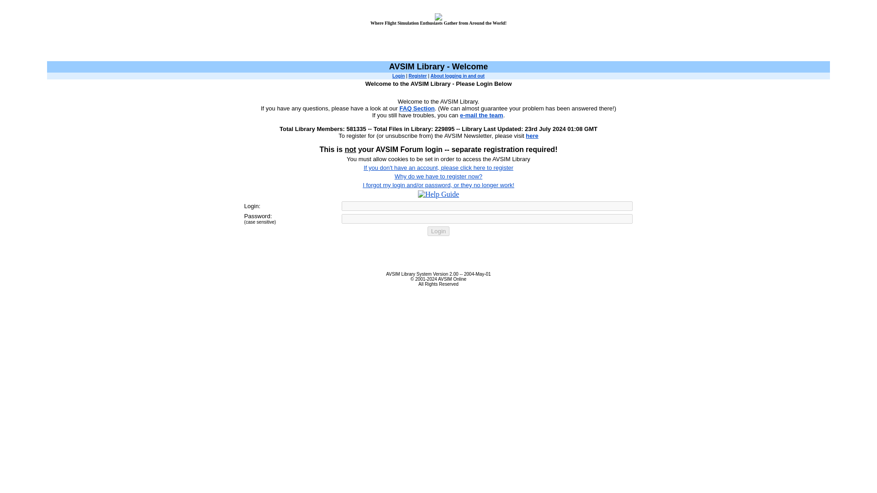 The image size is (877, 493). Describe the element at coordinates (438, 176) in the screenshot. I see `Why do we have to register now?` at that location.